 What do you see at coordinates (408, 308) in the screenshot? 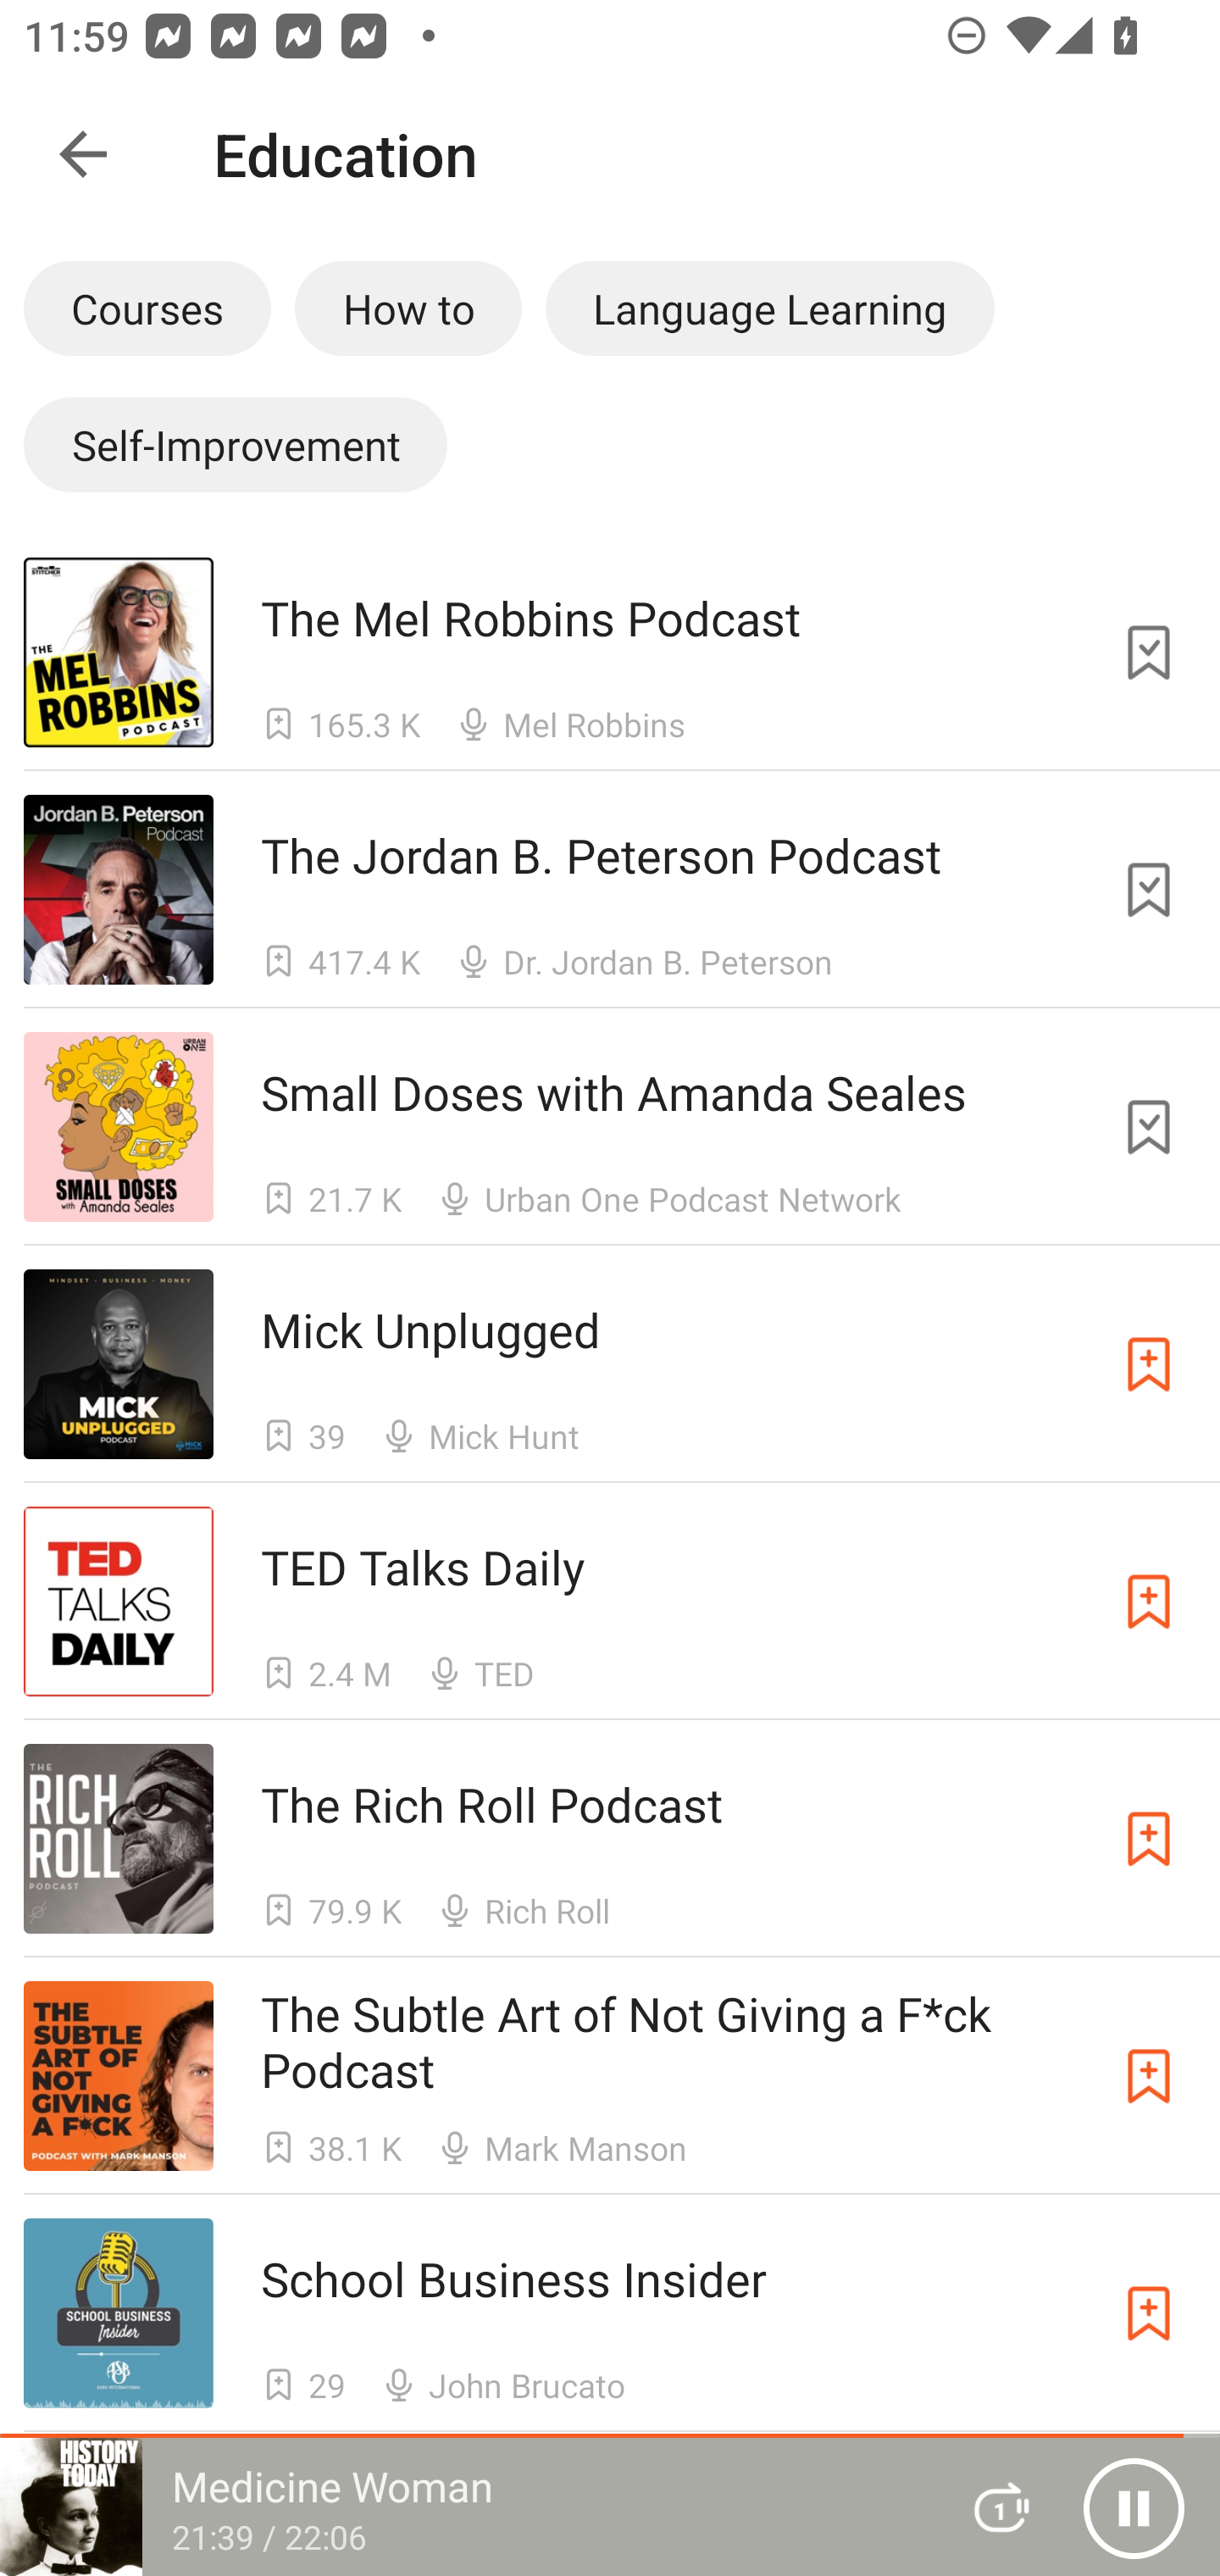
I see `How to` at bounding box center [408, 308].